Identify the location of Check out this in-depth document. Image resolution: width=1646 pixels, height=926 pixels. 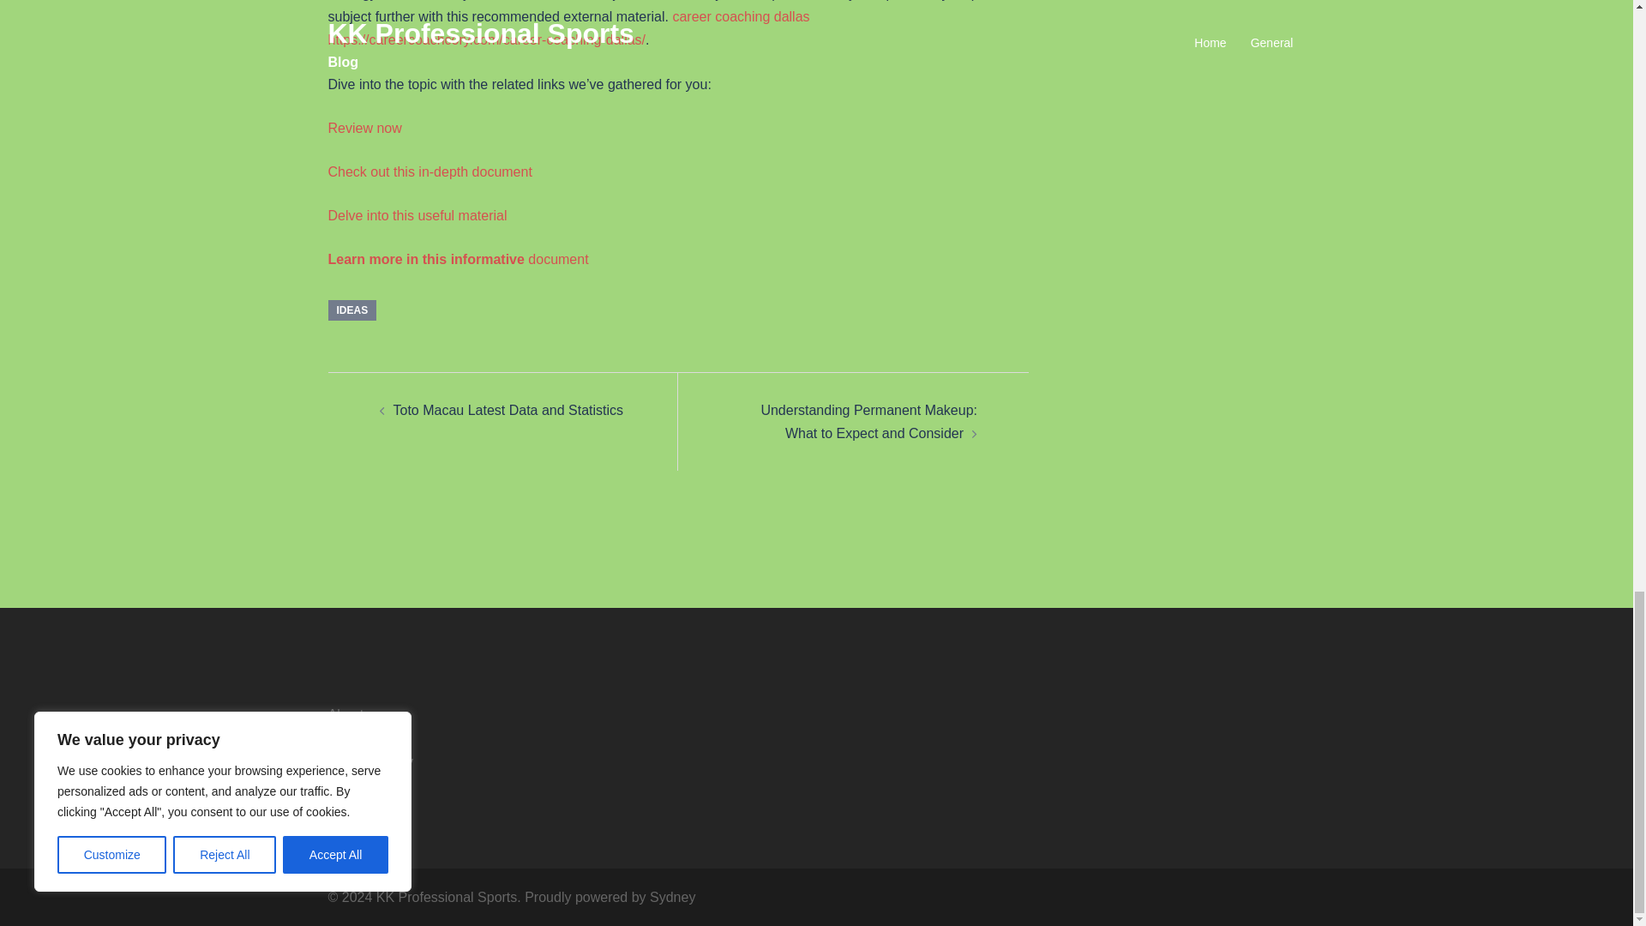
(430, 171).